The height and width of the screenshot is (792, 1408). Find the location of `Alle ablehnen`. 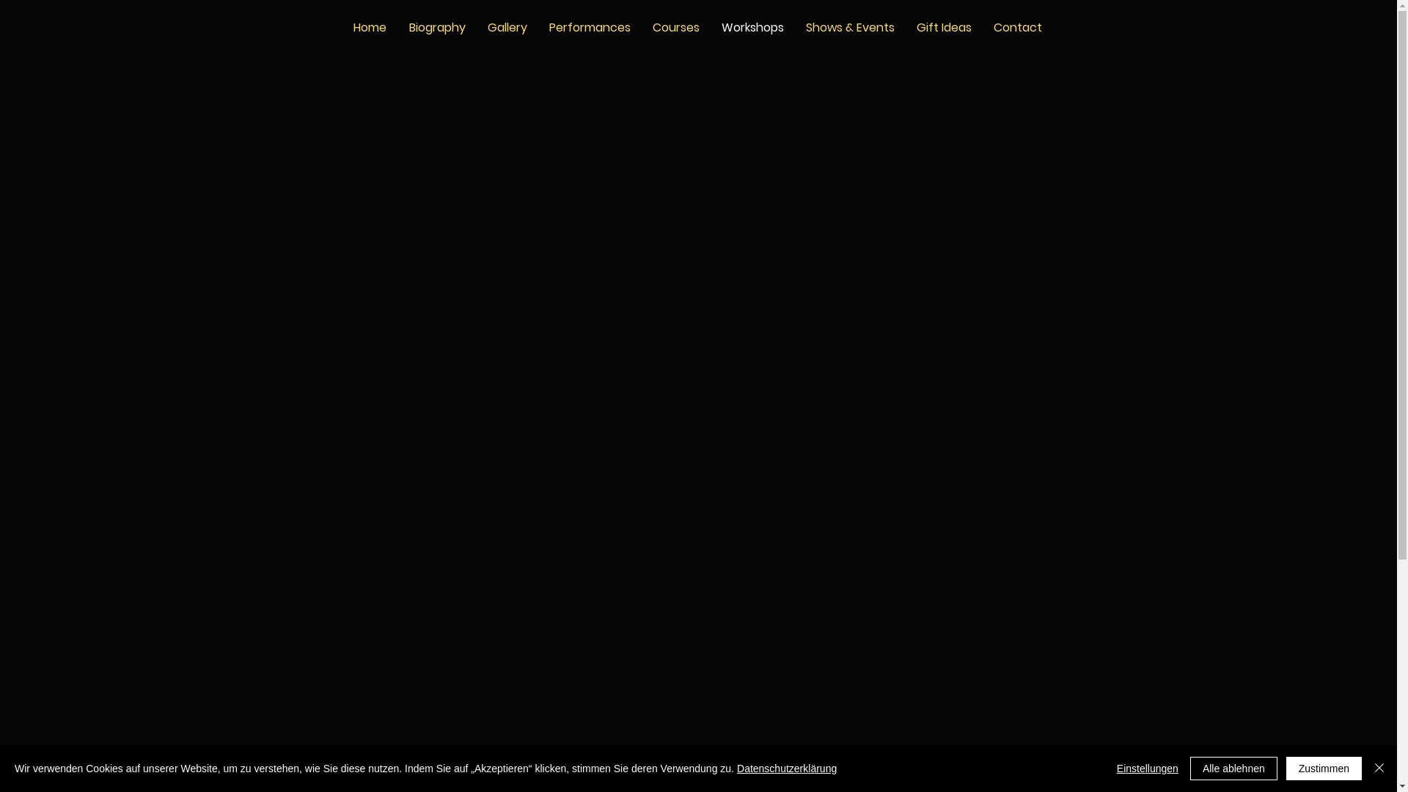

Alle ablehnen is located at coordinates (1233, 769).